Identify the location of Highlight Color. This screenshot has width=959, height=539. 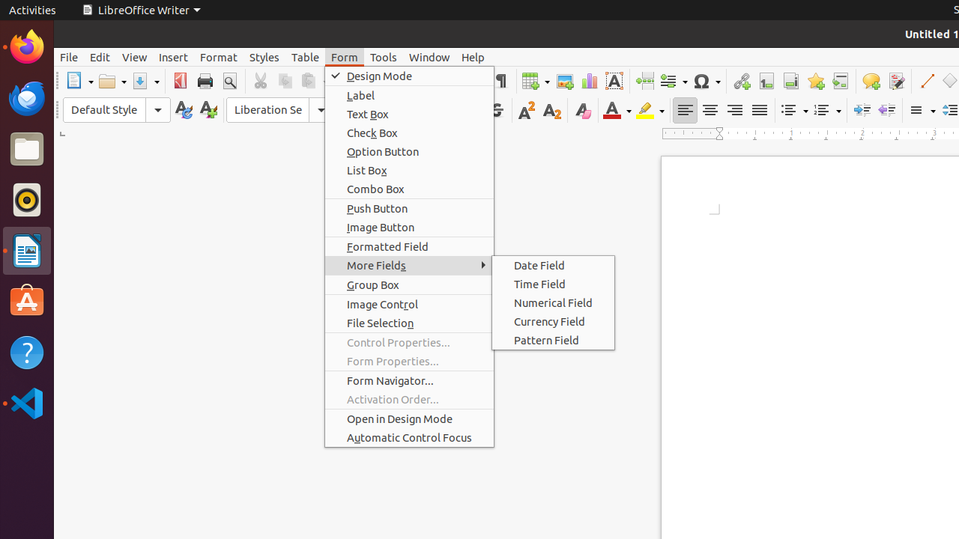
(650, 111).